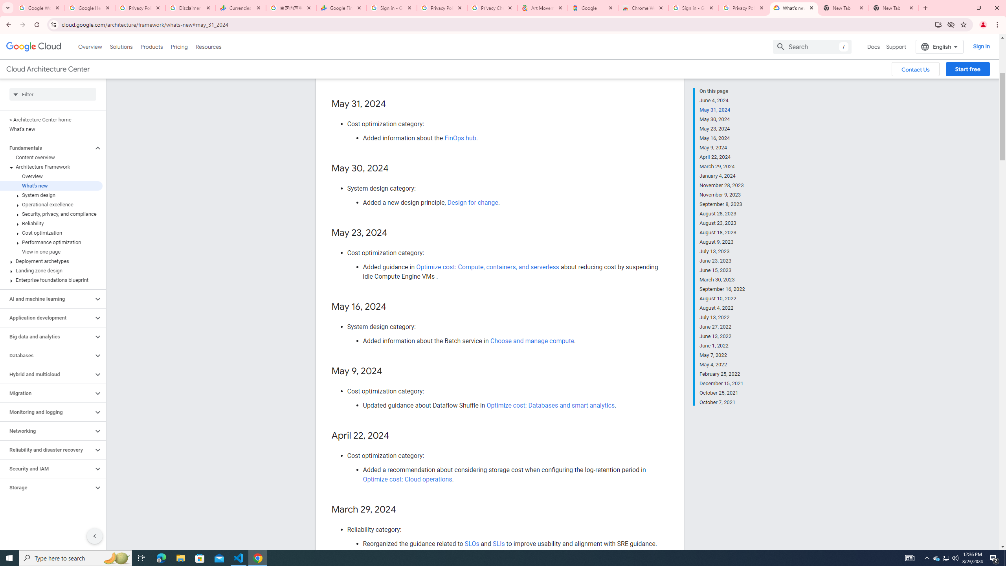 The height and width of the screenshot is (566, 1006). I want to click on November 9, 2023, so click(722, 195).